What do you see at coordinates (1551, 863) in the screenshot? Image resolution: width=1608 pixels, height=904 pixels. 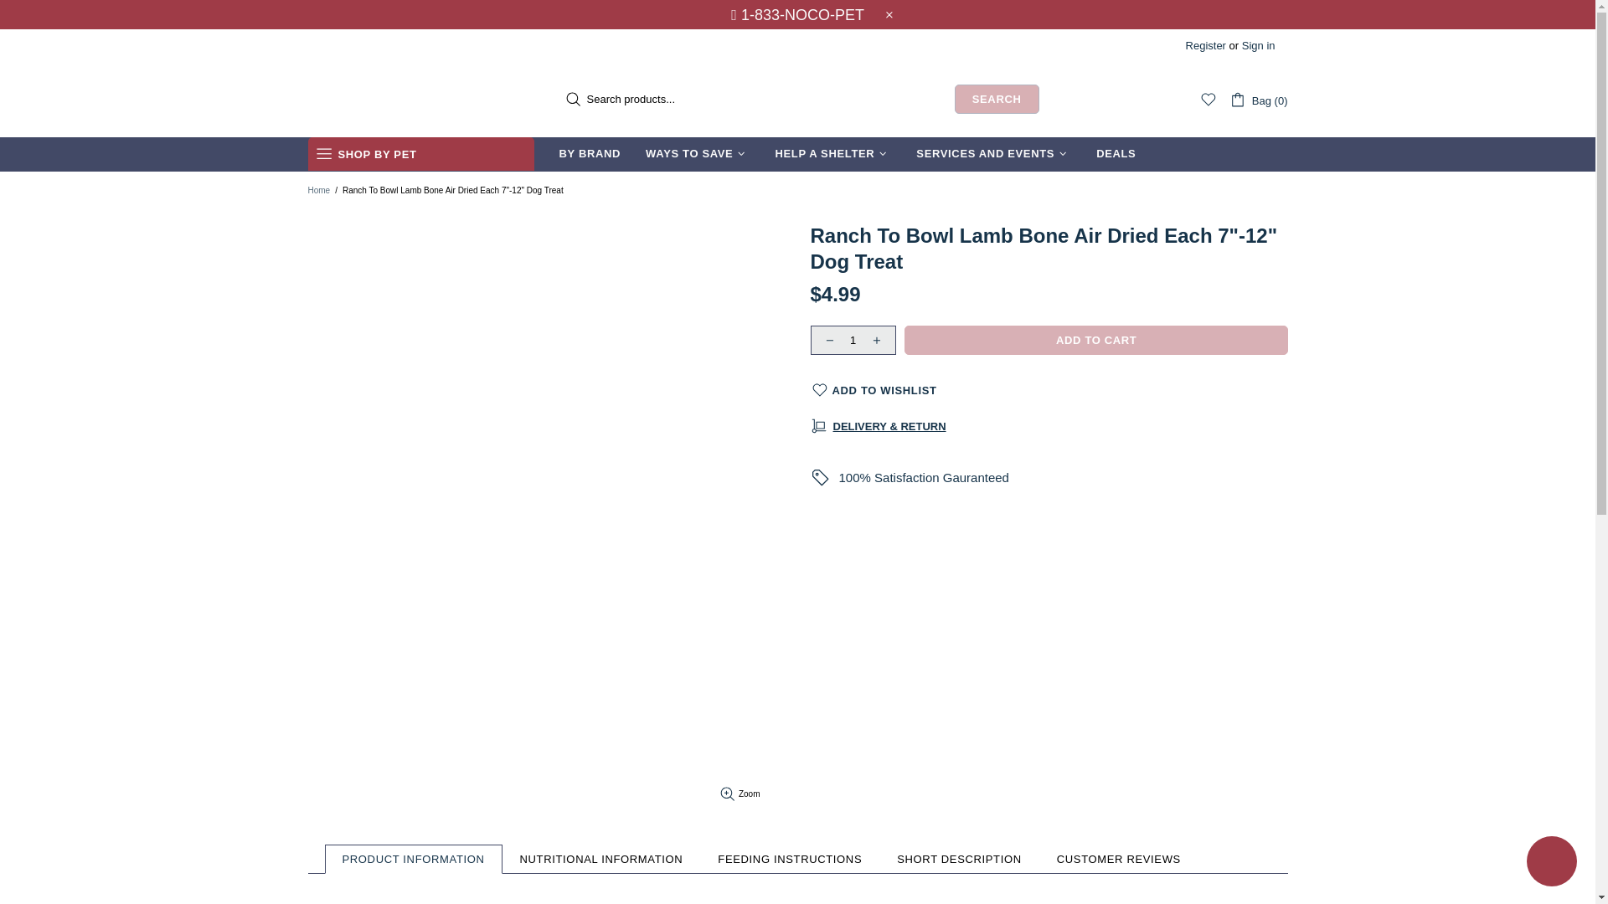 I see `Shopify online store chat` at bounding box center [1551, 863].